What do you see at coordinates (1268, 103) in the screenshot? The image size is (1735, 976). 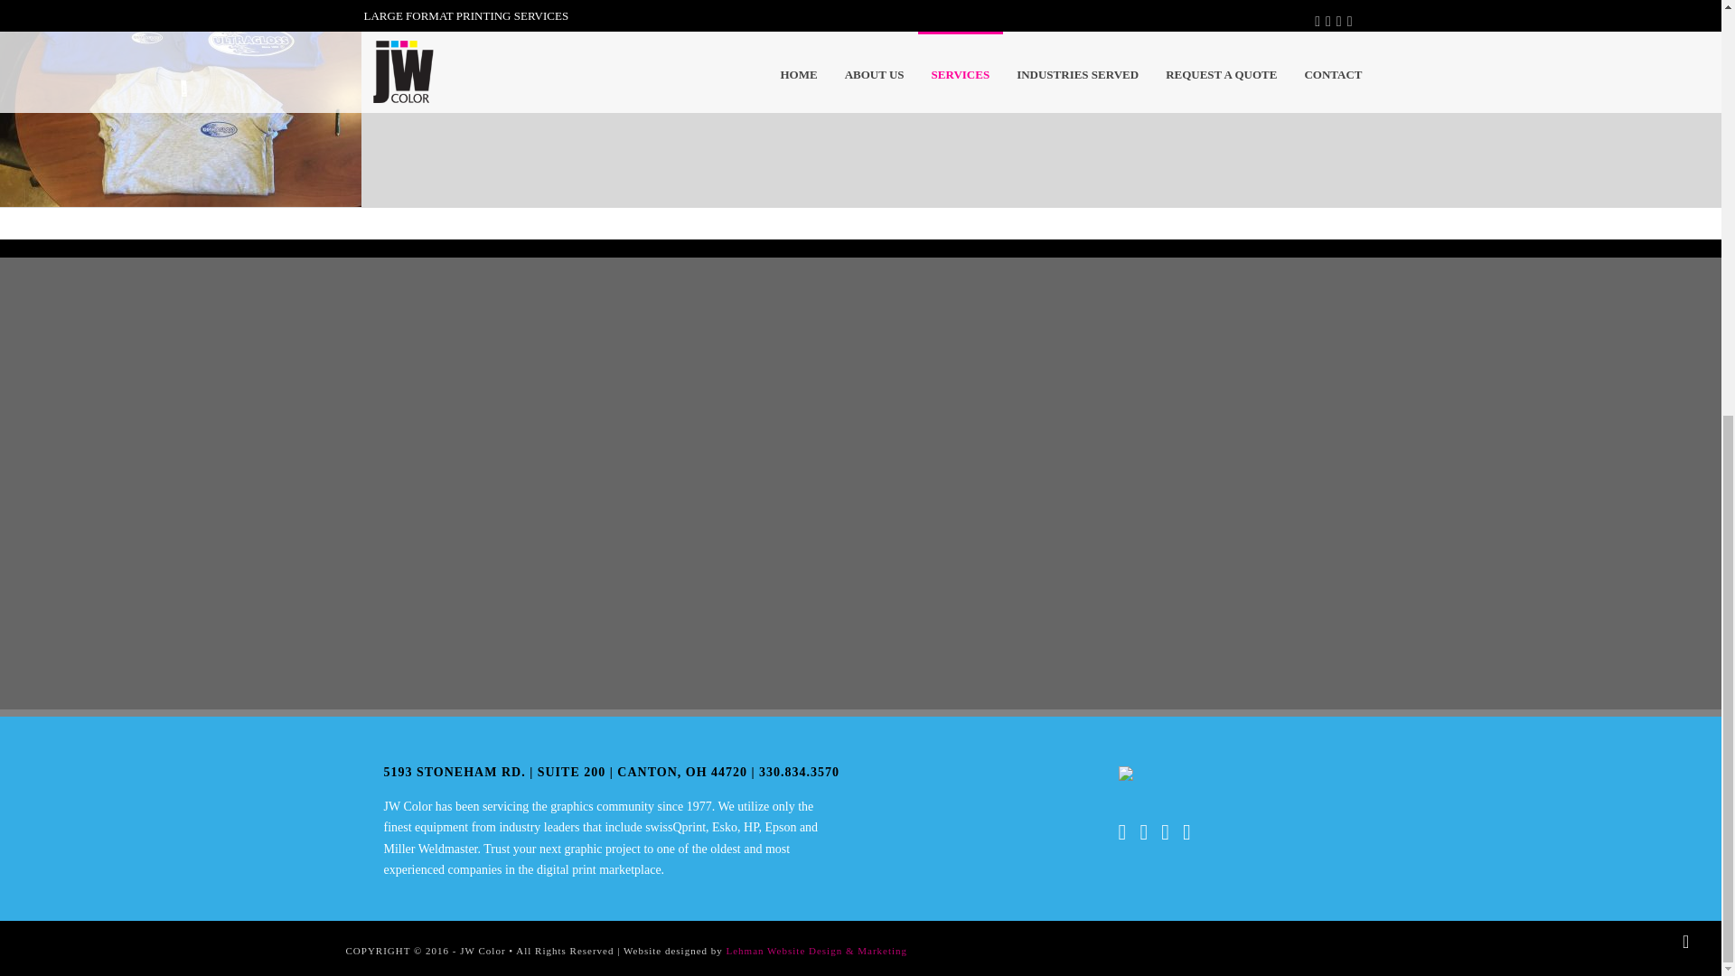 I see `shirts` at bounding box center [1268, 103].